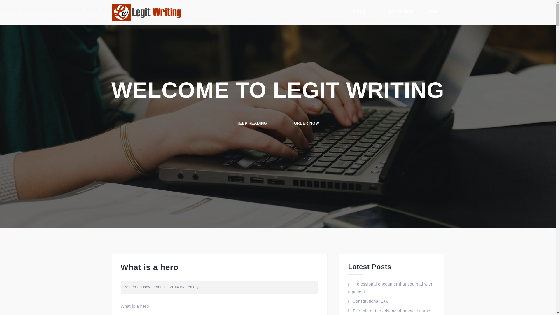  I want to click on ORDER NOW, so click(401, 13).